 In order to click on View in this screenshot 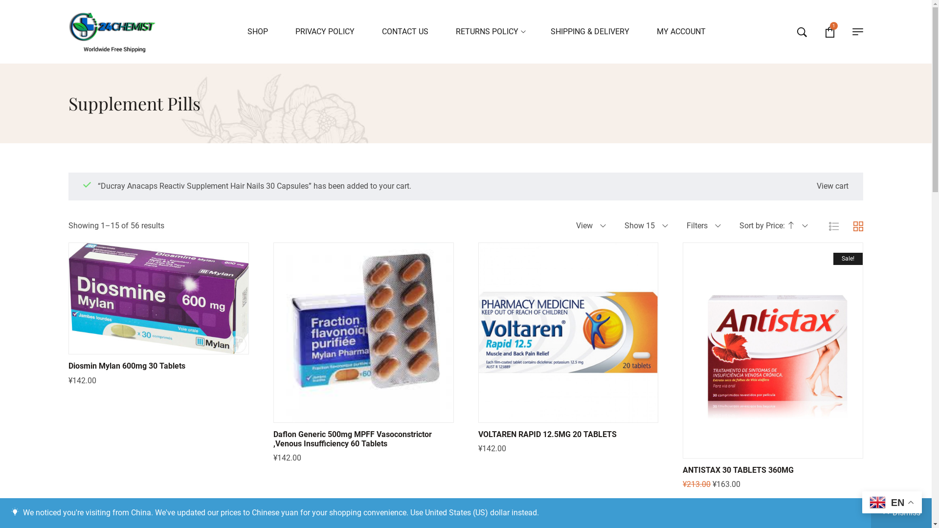, I will do `click(591, 226)`.